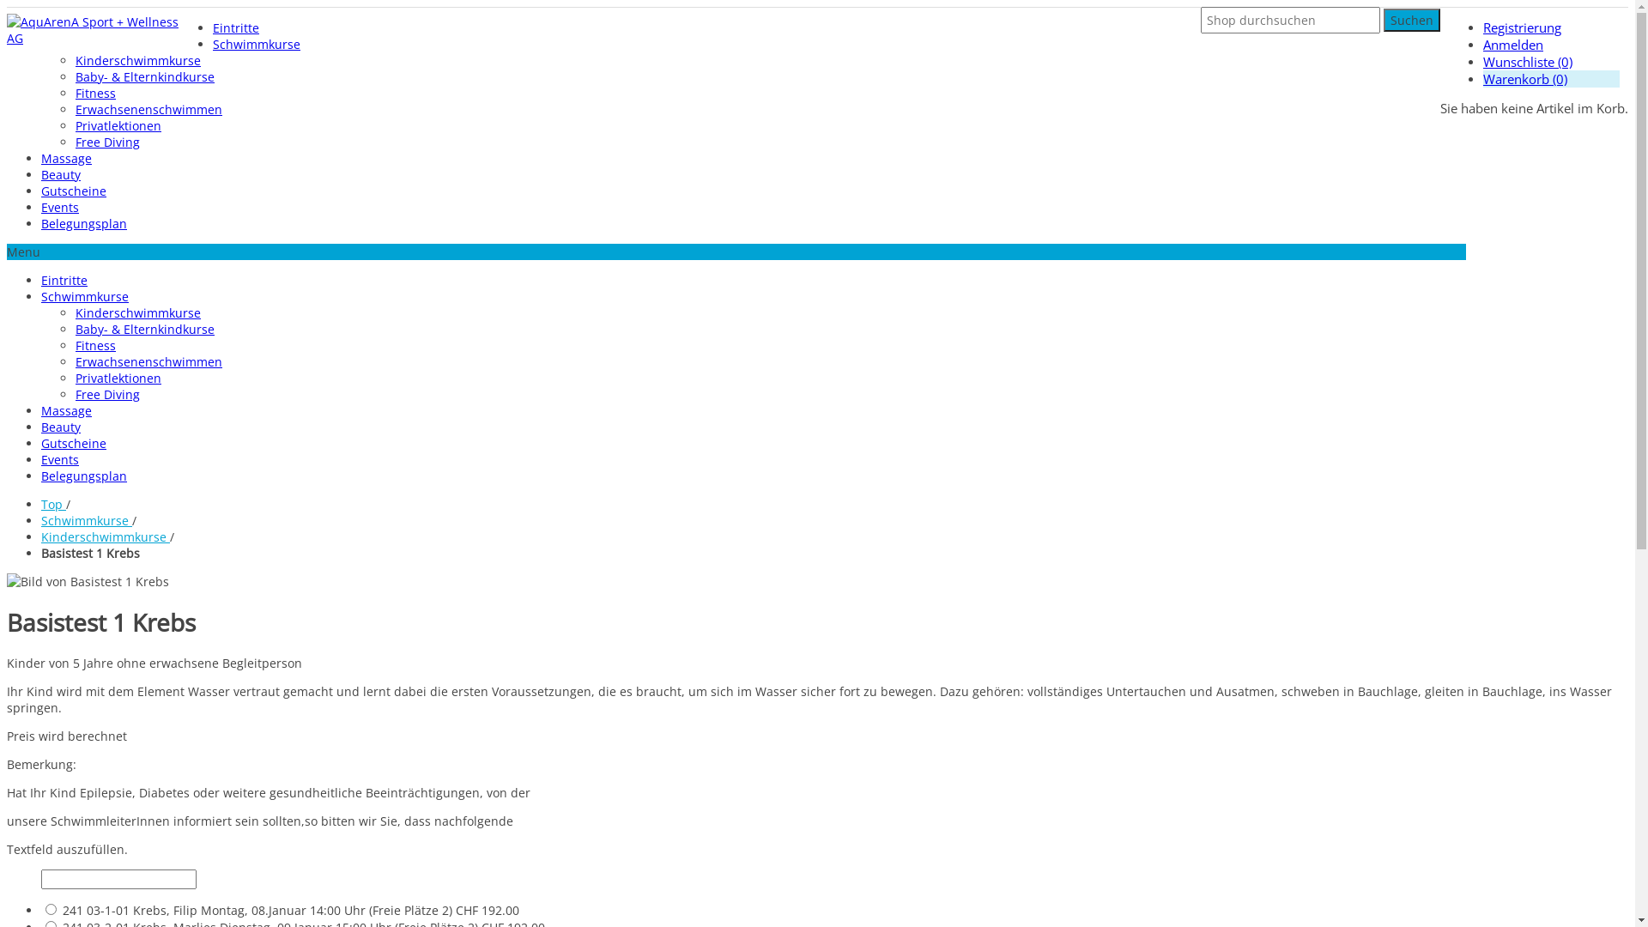 This screenshot has height=927, width=1648. Describe the element at coordinates (149, 110) in the screenshot. I see `Erwachsenenschwimmen` at that location.